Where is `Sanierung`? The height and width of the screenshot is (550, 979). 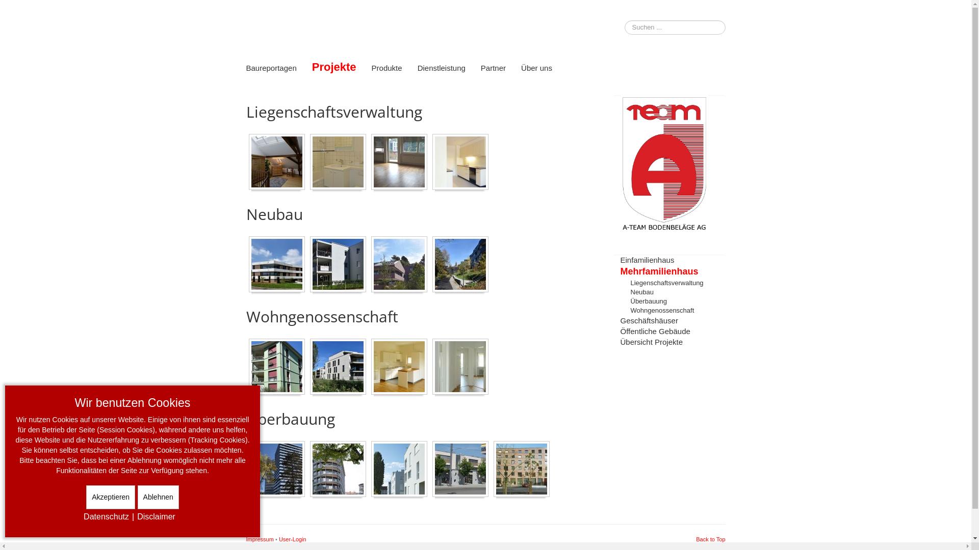 Sanierung is located at coordinates (460, 162).